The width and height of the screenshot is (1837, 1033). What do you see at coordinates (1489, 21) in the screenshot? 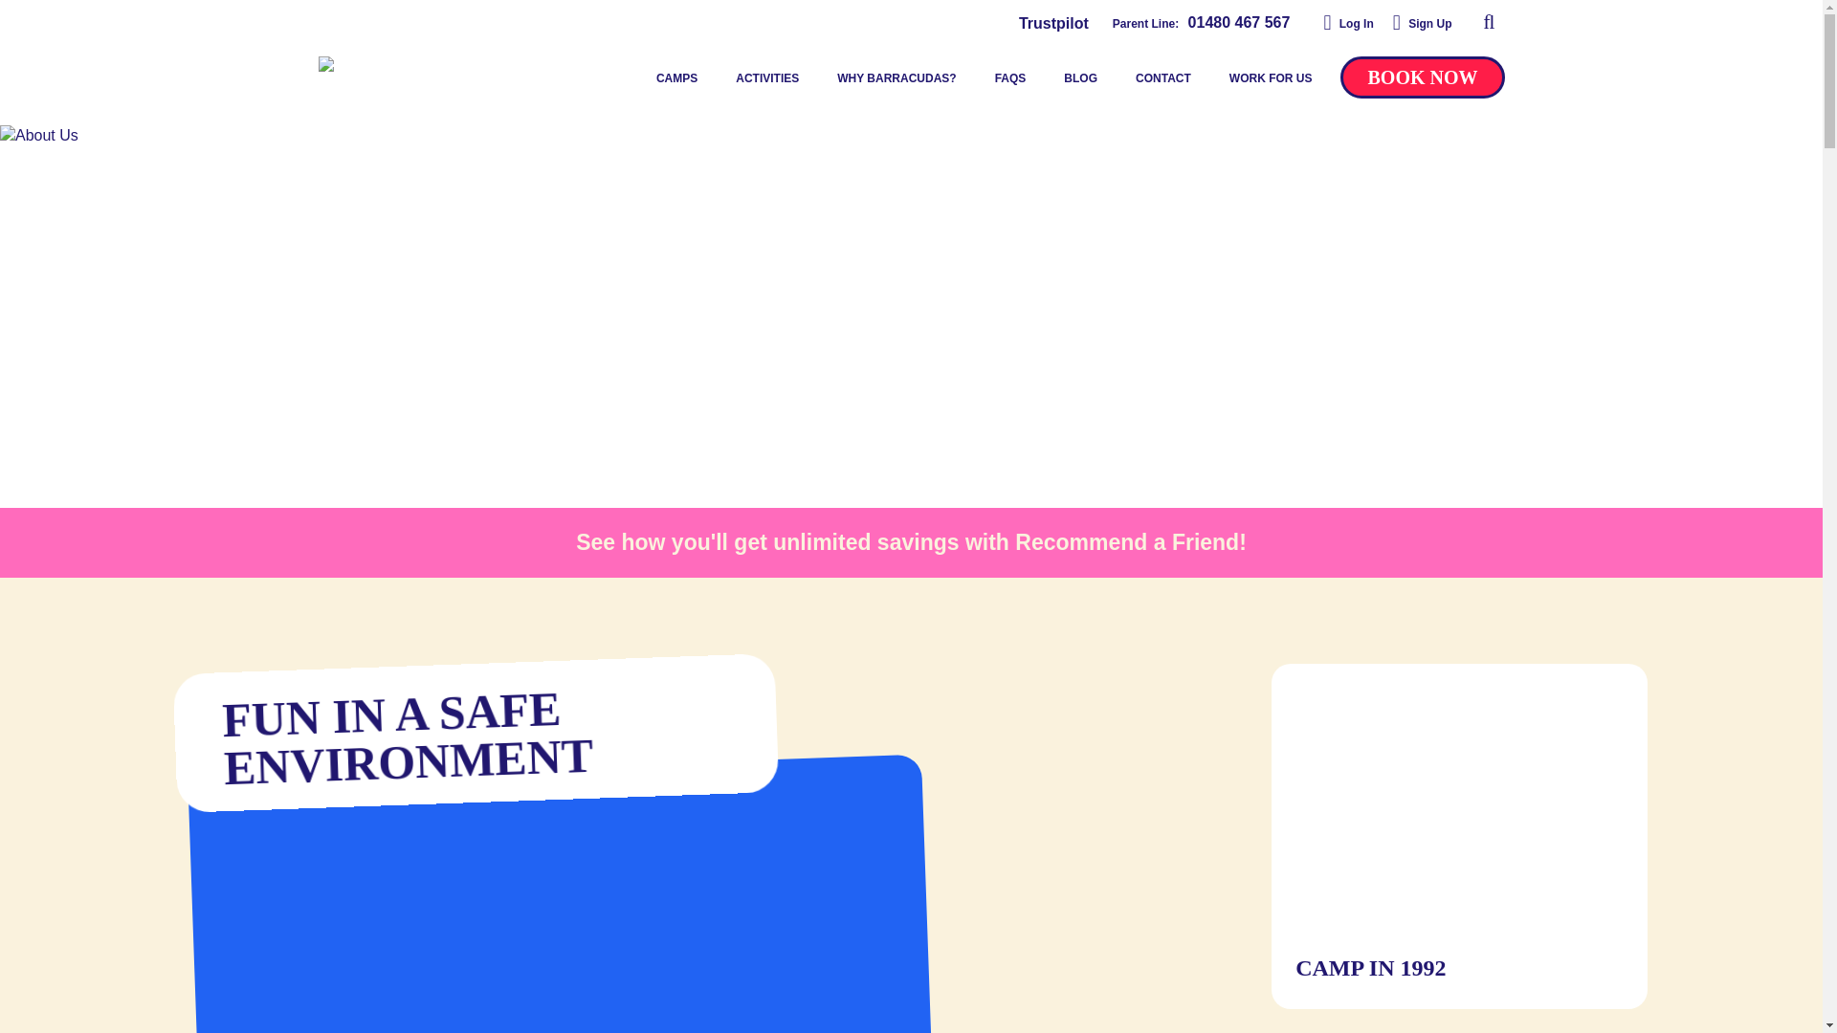
I see `Search` at bounding box center [1489, 21].